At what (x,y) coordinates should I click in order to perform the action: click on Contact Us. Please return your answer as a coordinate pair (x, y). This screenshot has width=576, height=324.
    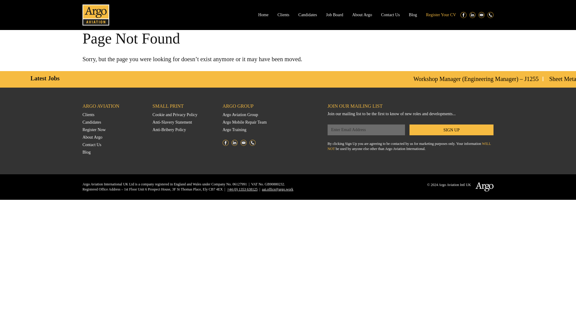
    Looking at the image, I should click on (92, 145).